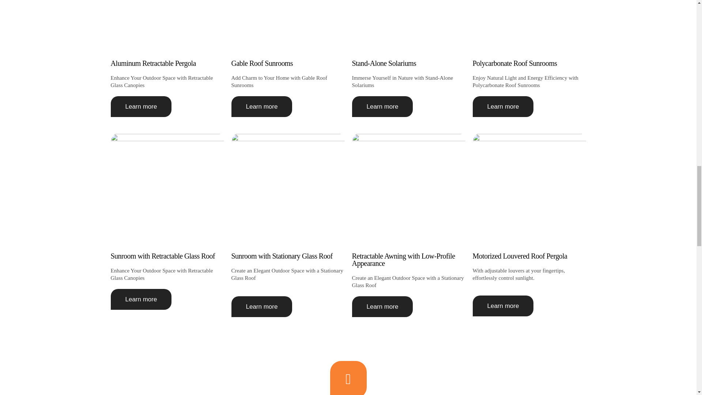 This screenshot has height=395, width=702. Describe the element at coordinates (282, 256) in the screenshot. I see `Sunroom with Stationary Glass Roof` at that location.